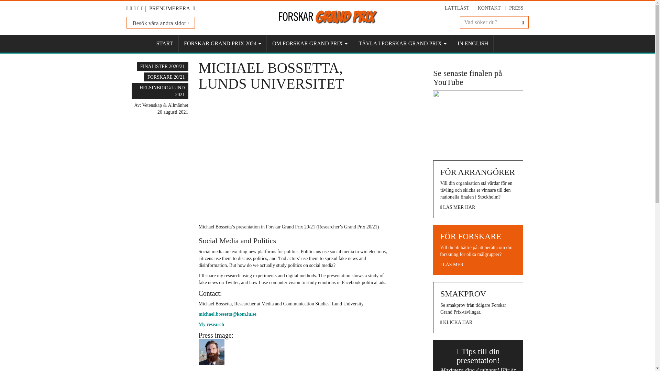 This screenshot has height=371, width=660. What do you see at coordinates (164, 43) in the screenshot?
I see `START` at bounding box center [164, 43].